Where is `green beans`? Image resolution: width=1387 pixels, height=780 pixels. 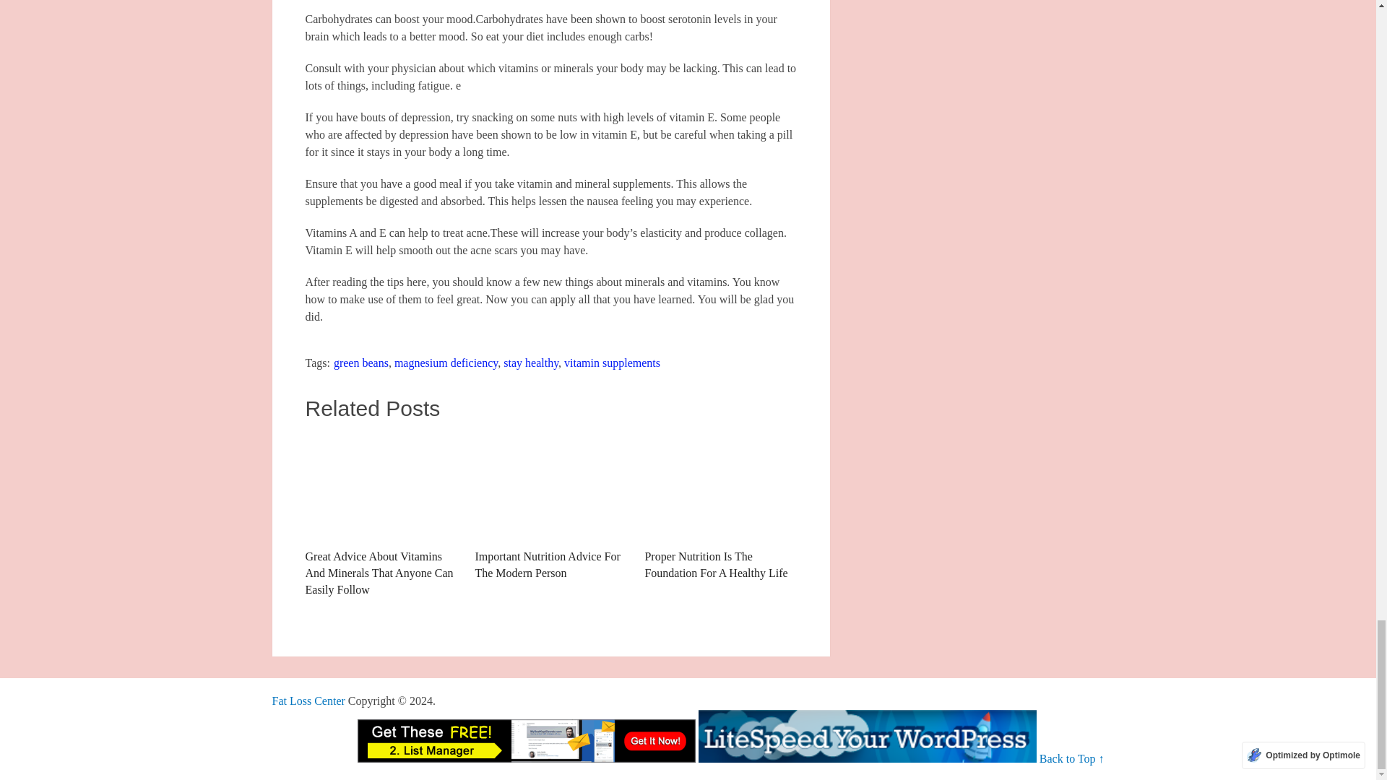 green beans is located at coordinates (361, 363).